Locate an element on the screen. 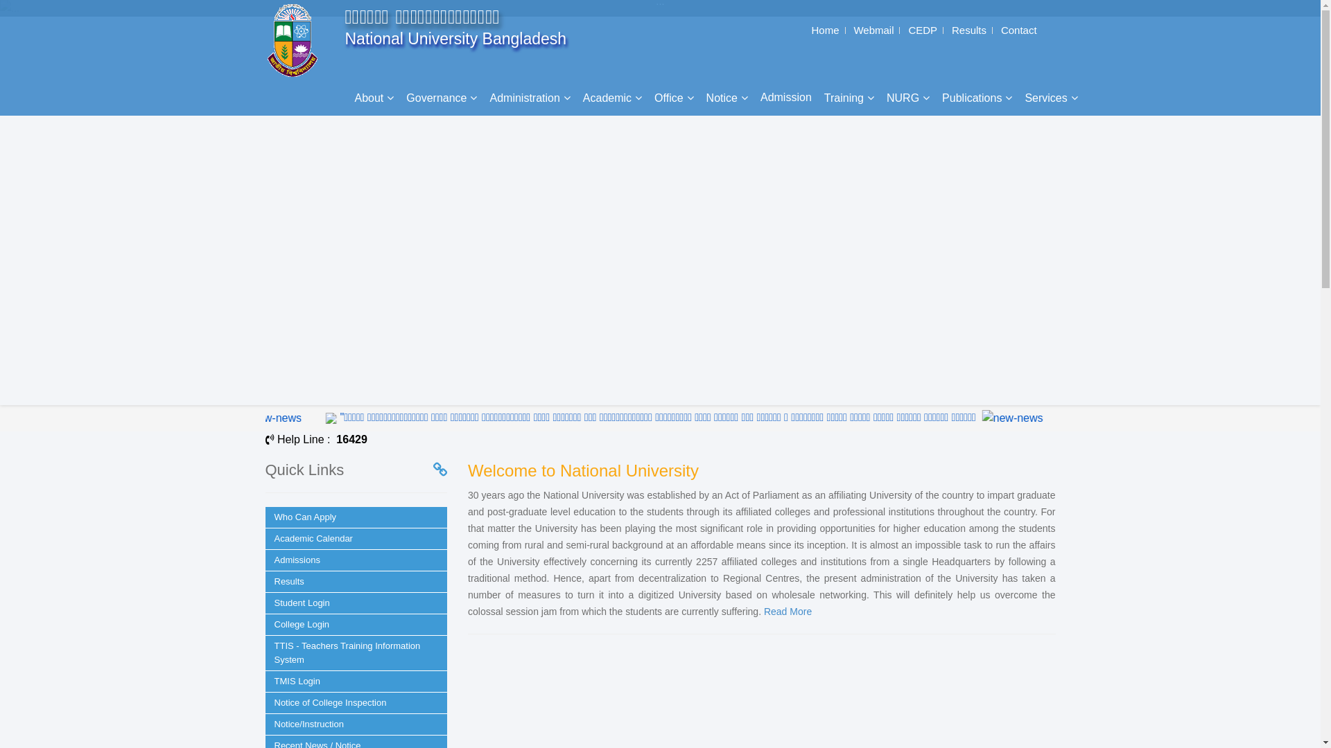 Image resolution: width=1331 pixels, height=748 pixels. Administration is located at coordinates (530, 98).